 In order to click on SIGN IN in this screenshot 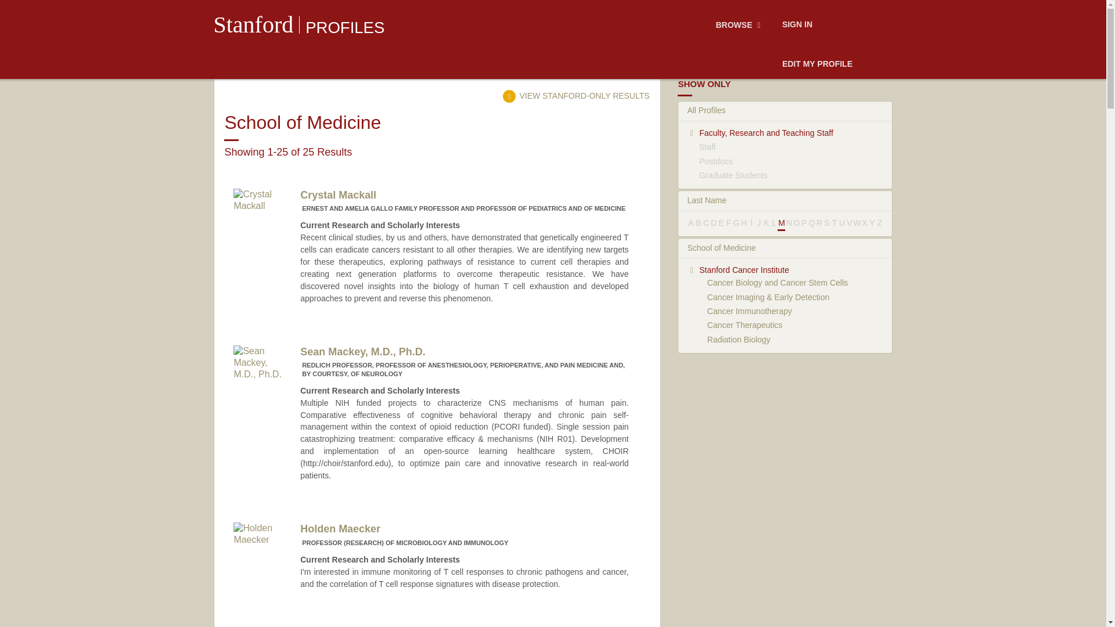, I will do `click(797, 25)`.